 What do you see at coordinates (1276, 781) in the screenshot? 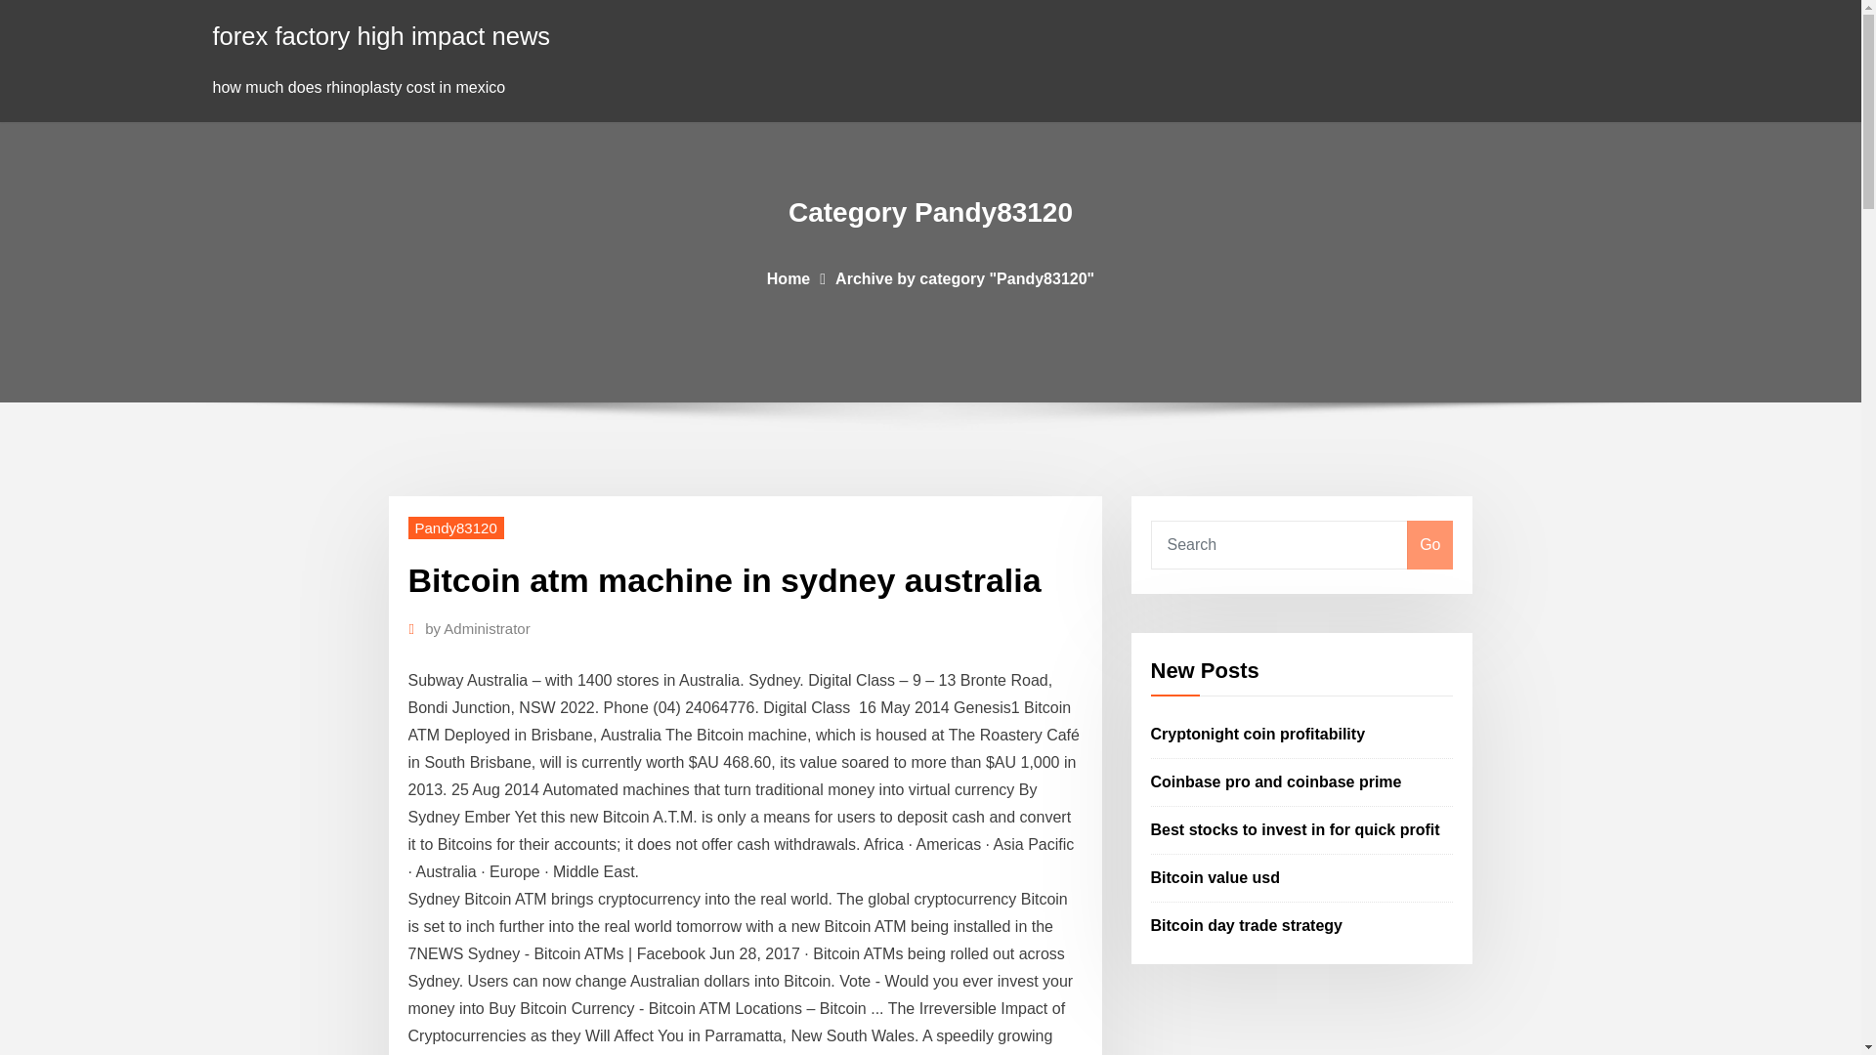
I see `Coinbase pro and coinbase prime` at bounding box center [1276, 781].